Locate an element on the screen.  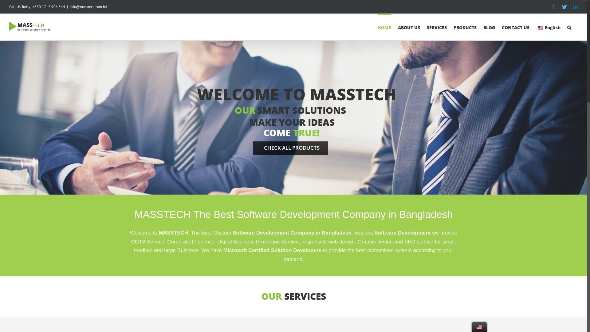
English is located at coordinates (541, 28).